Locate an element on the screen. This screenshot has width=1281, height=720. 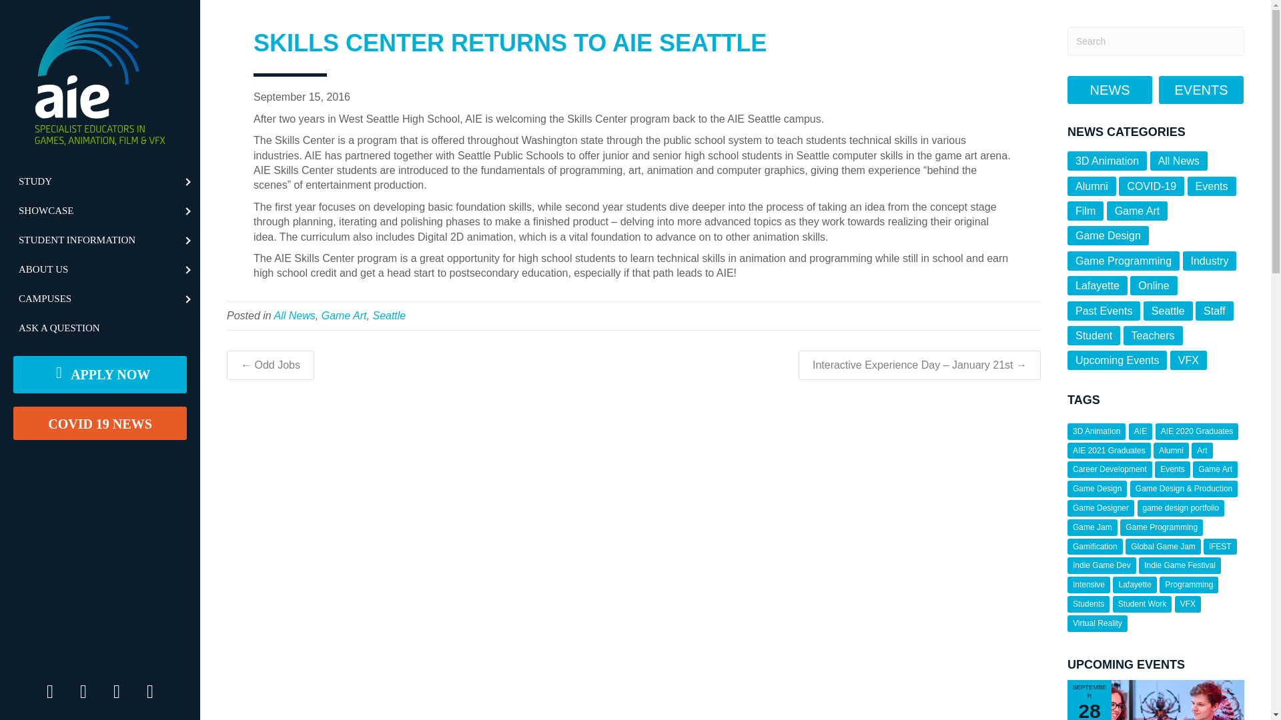
STUDY is located at coordinates (100, 181).